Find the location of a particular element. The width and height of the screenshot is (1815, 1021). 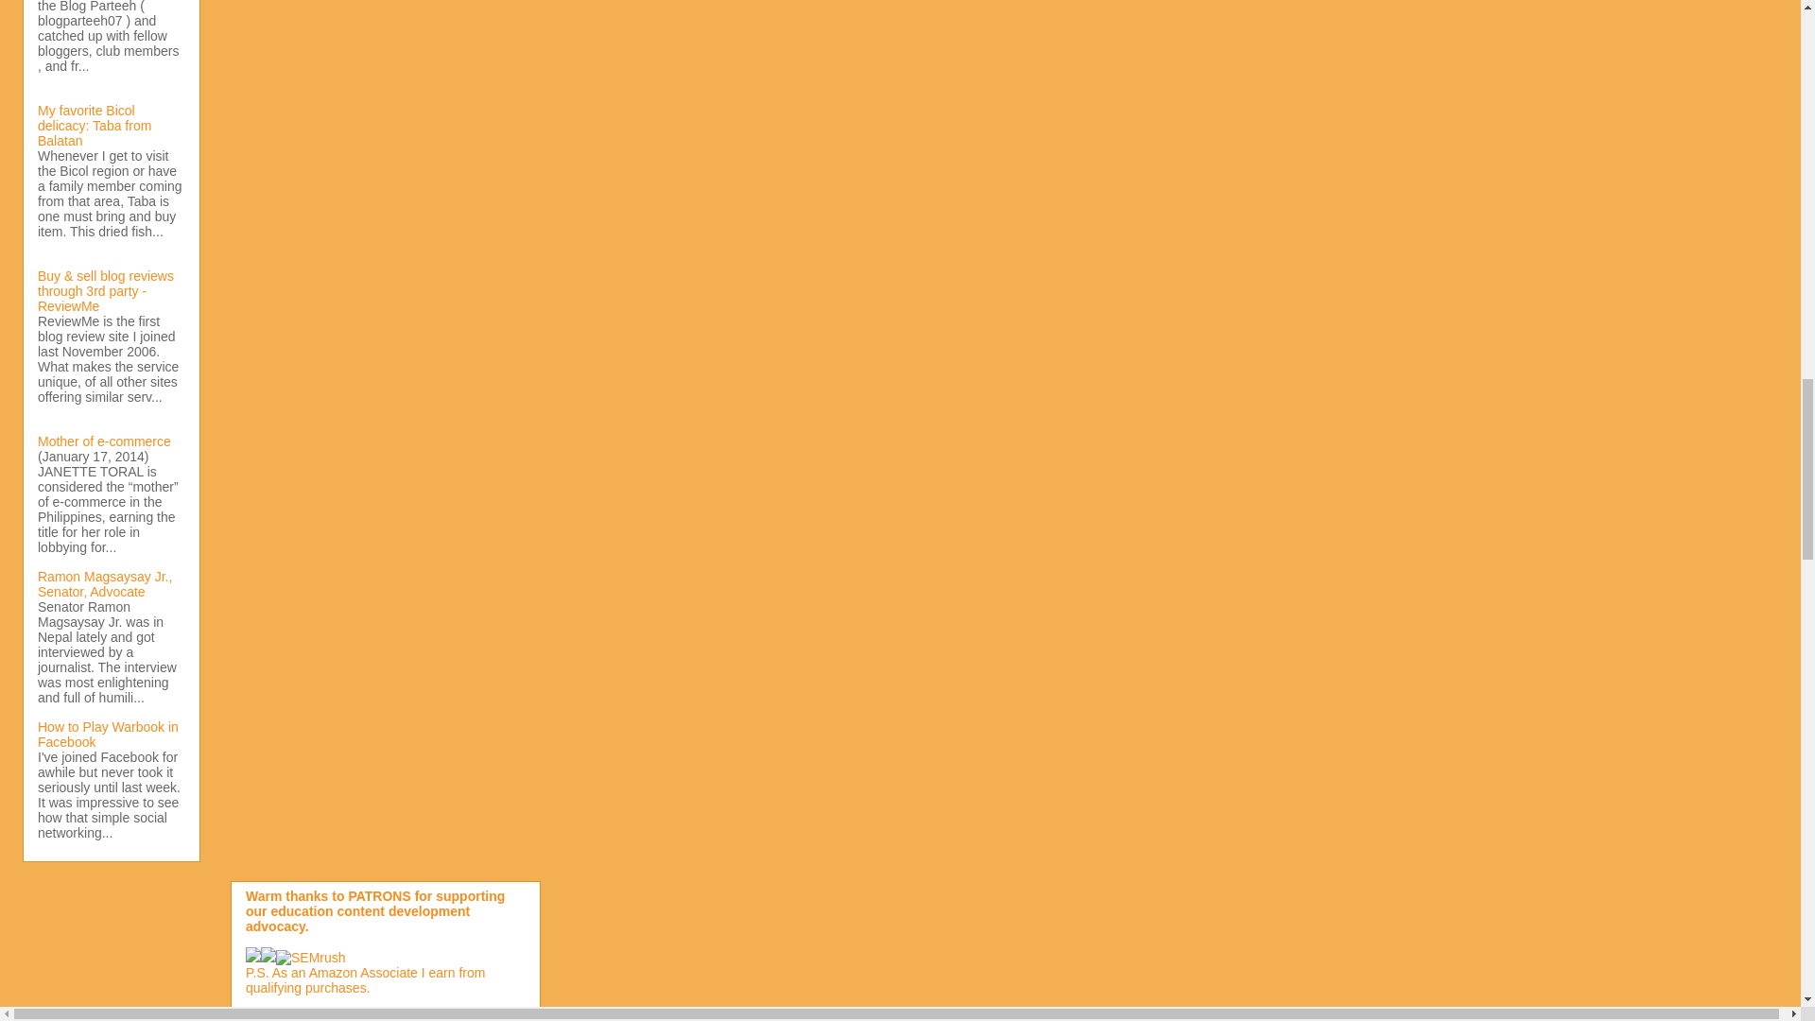

How to Play Warbook in Facebook is located at coordinates (108, 734).